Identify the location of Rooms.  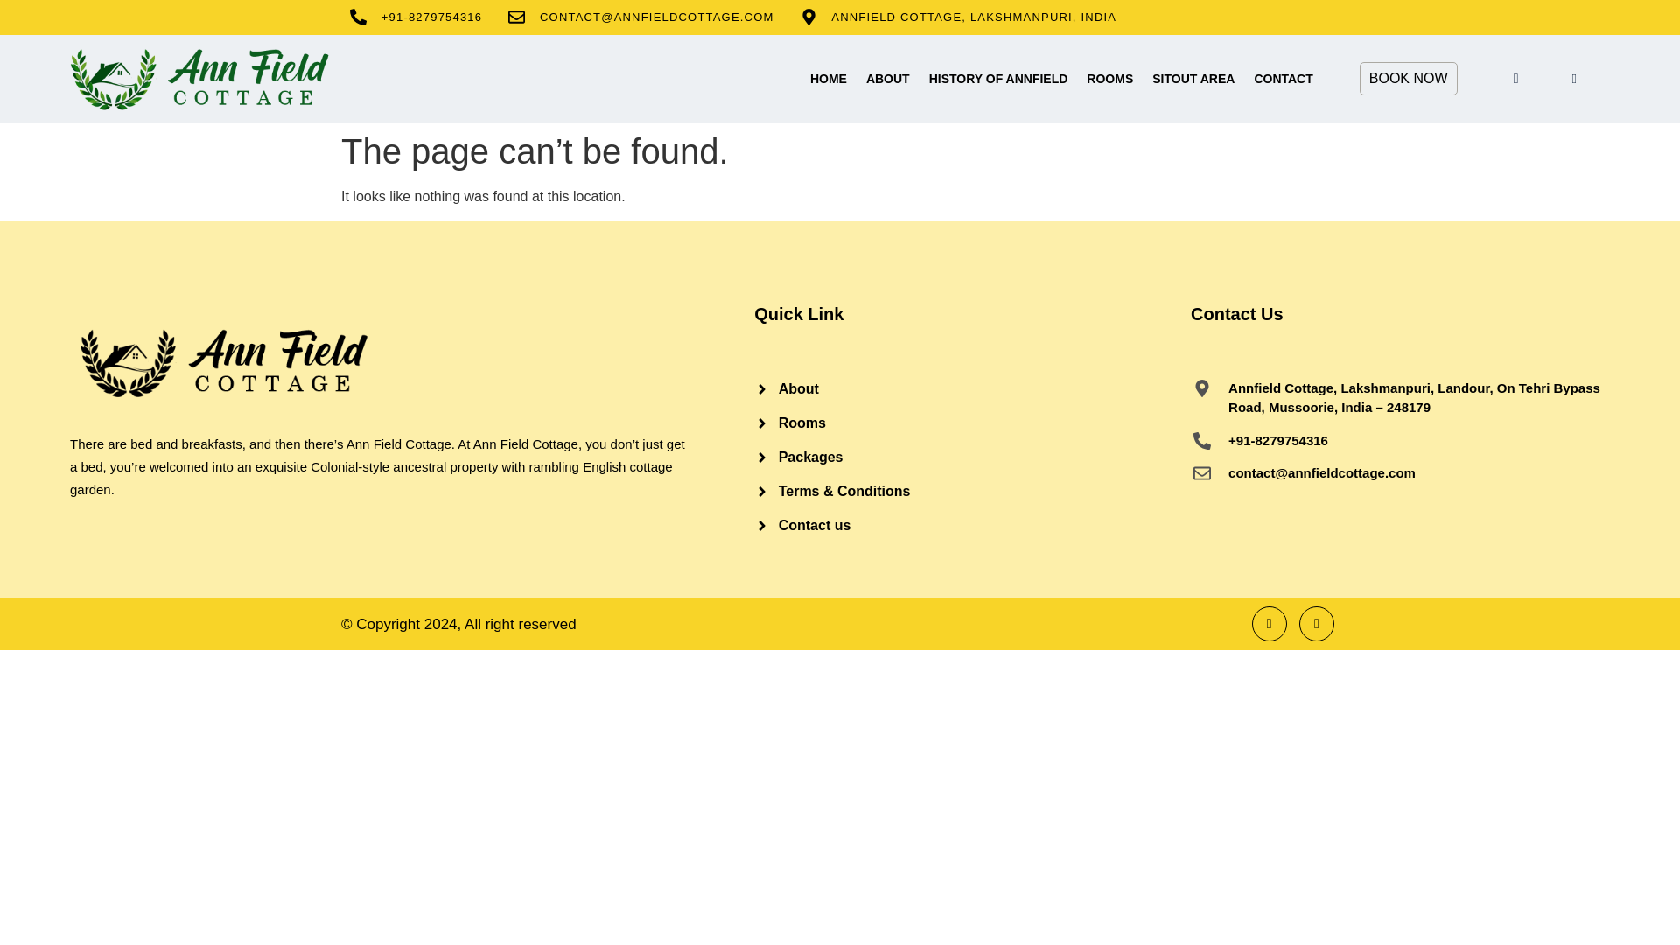
(973, 423).